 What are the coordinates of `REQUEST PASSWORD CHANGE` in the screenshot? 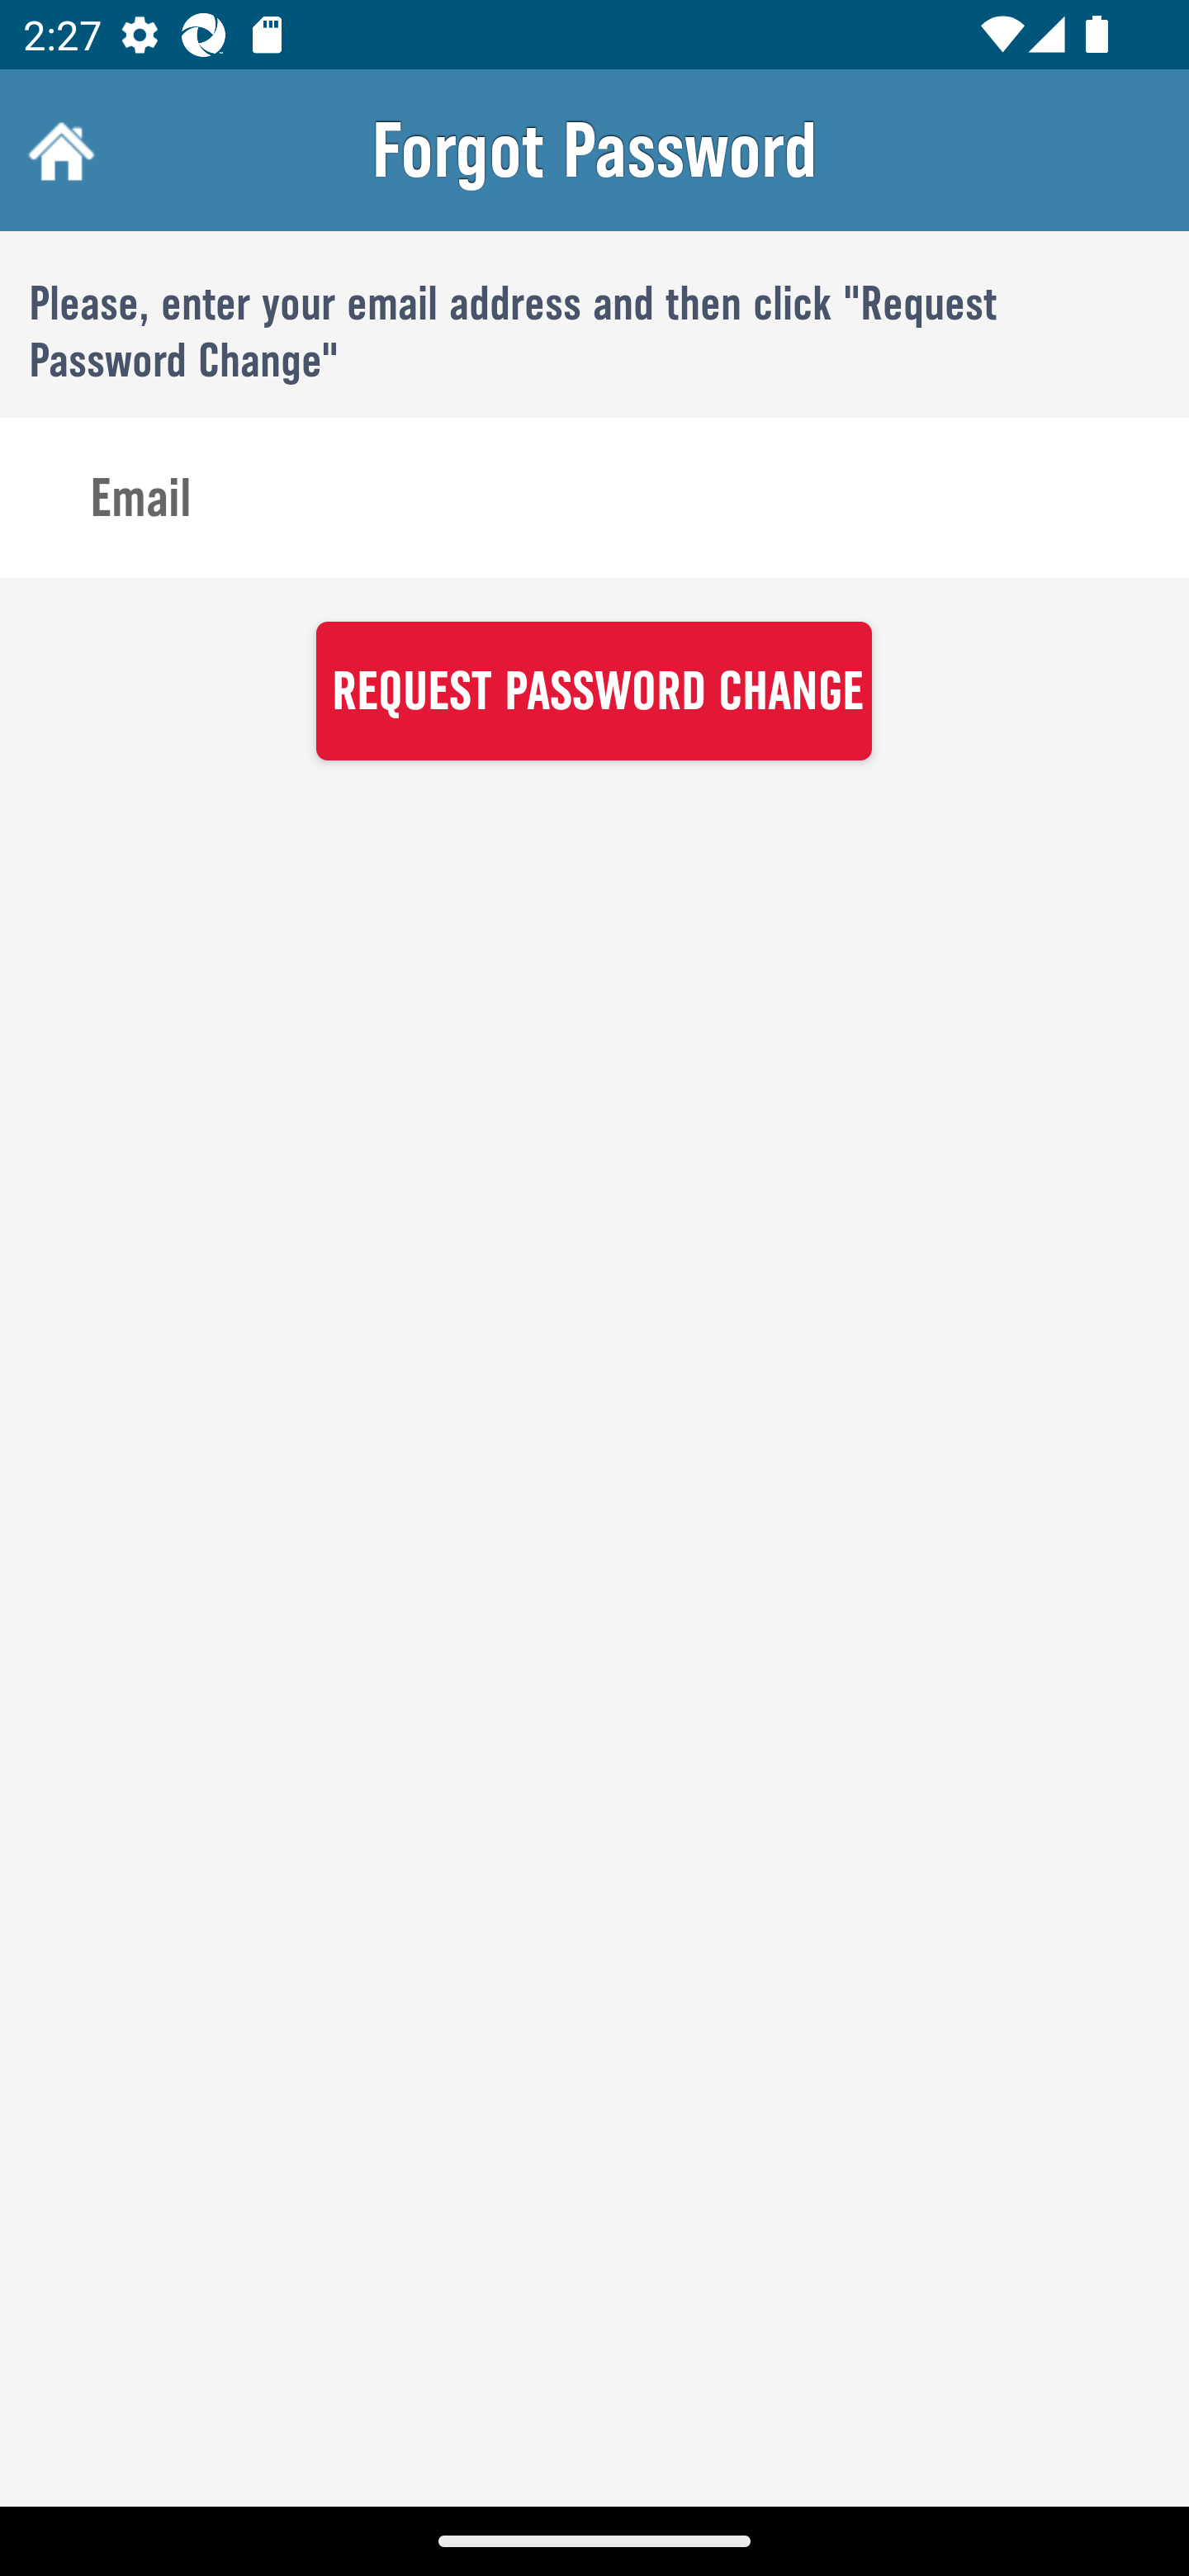 It's located at (594, 690).